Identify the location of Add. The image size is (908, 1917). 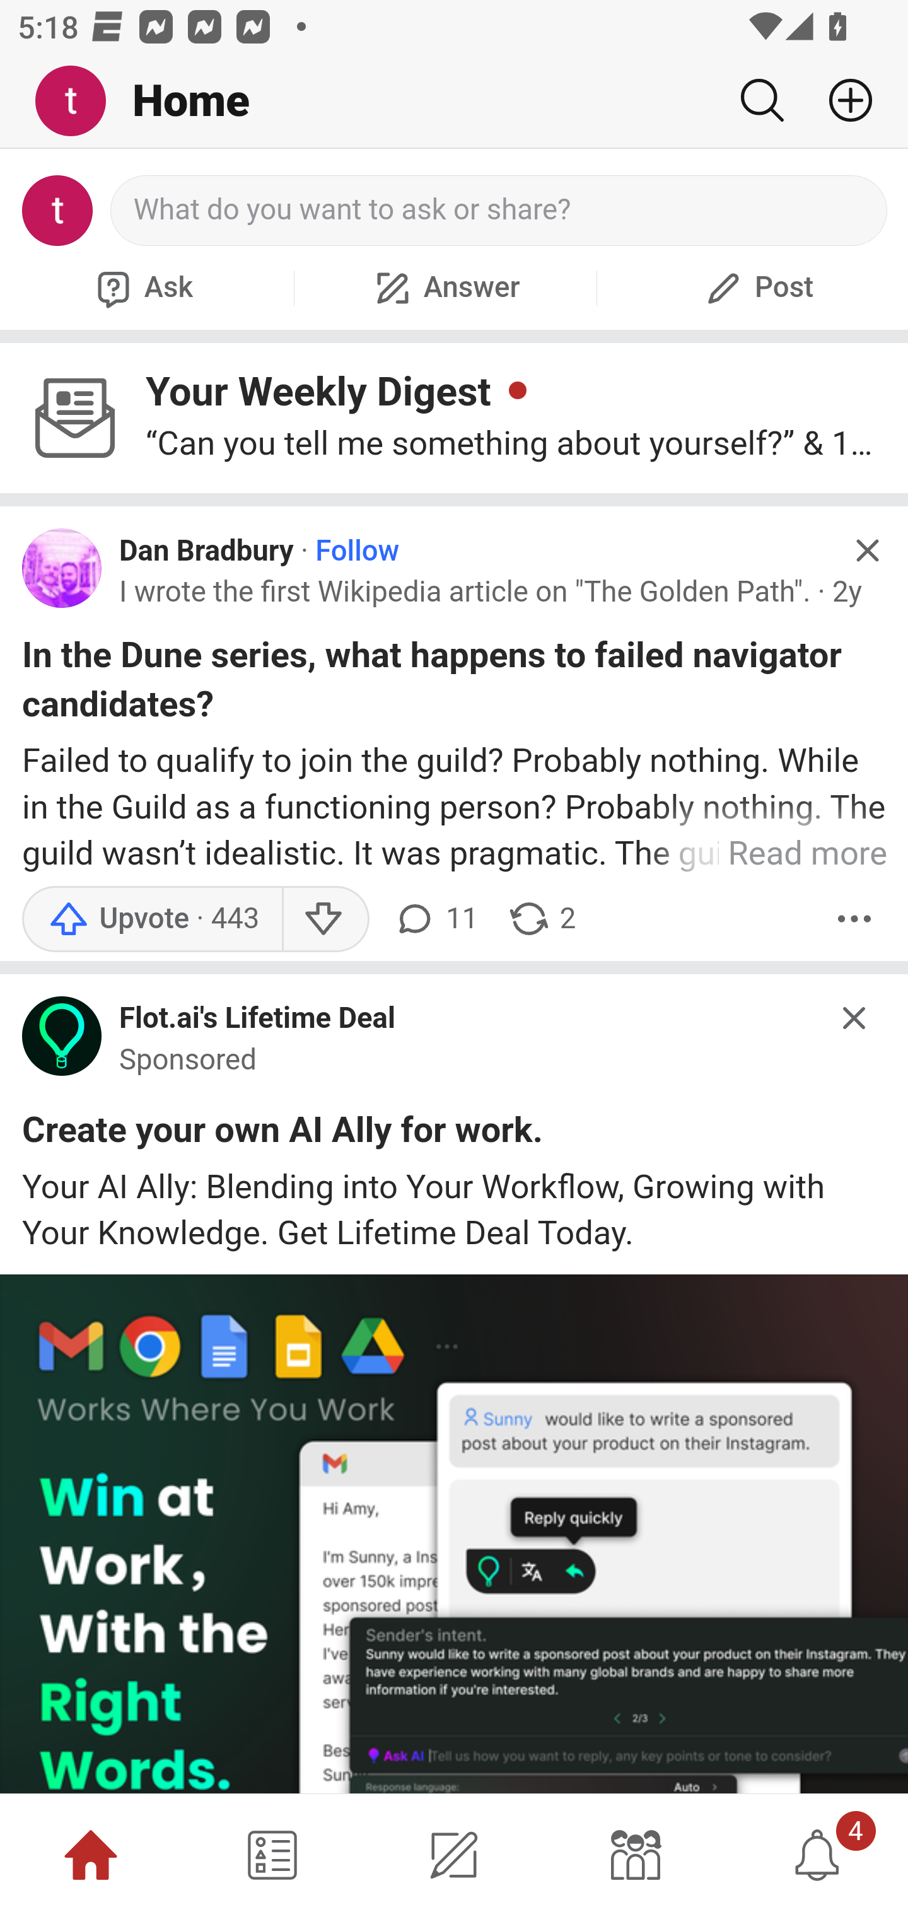
(841, 100).